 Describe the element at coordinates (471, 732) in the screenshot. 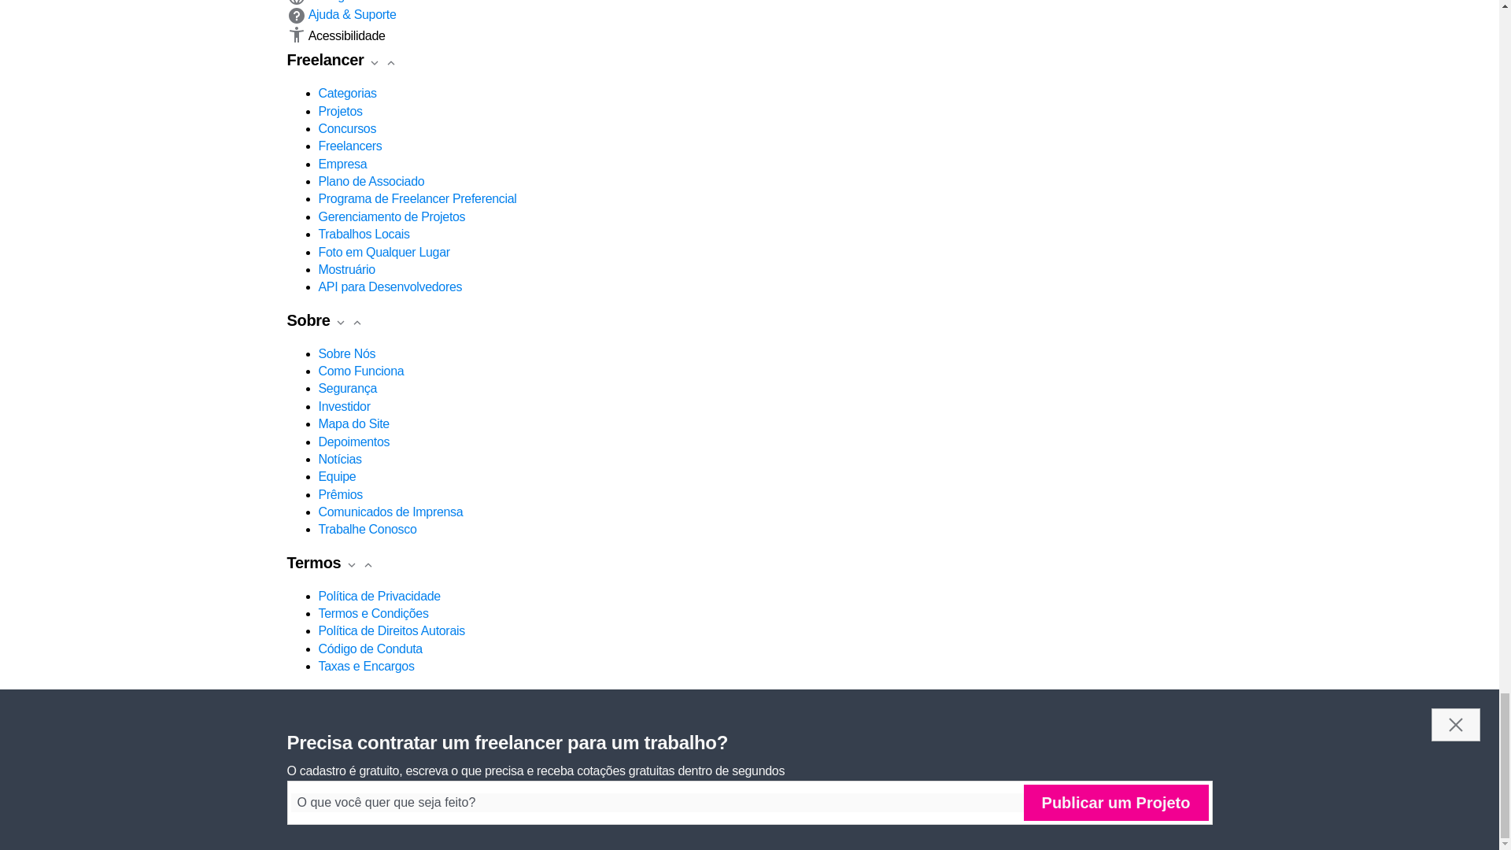

I see `Obter no Google Play` at that location.